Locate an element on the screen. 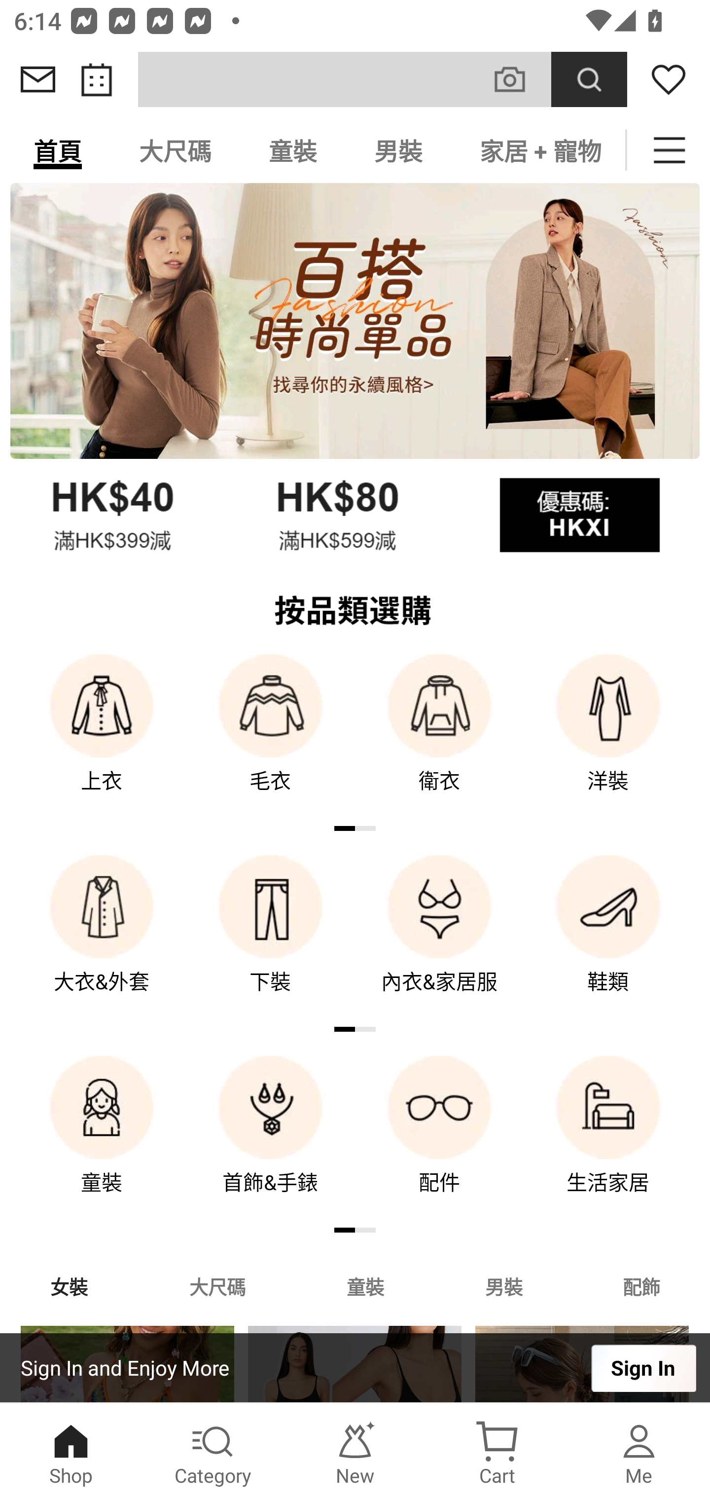  配飾 is located at coordinates (642, 1286).